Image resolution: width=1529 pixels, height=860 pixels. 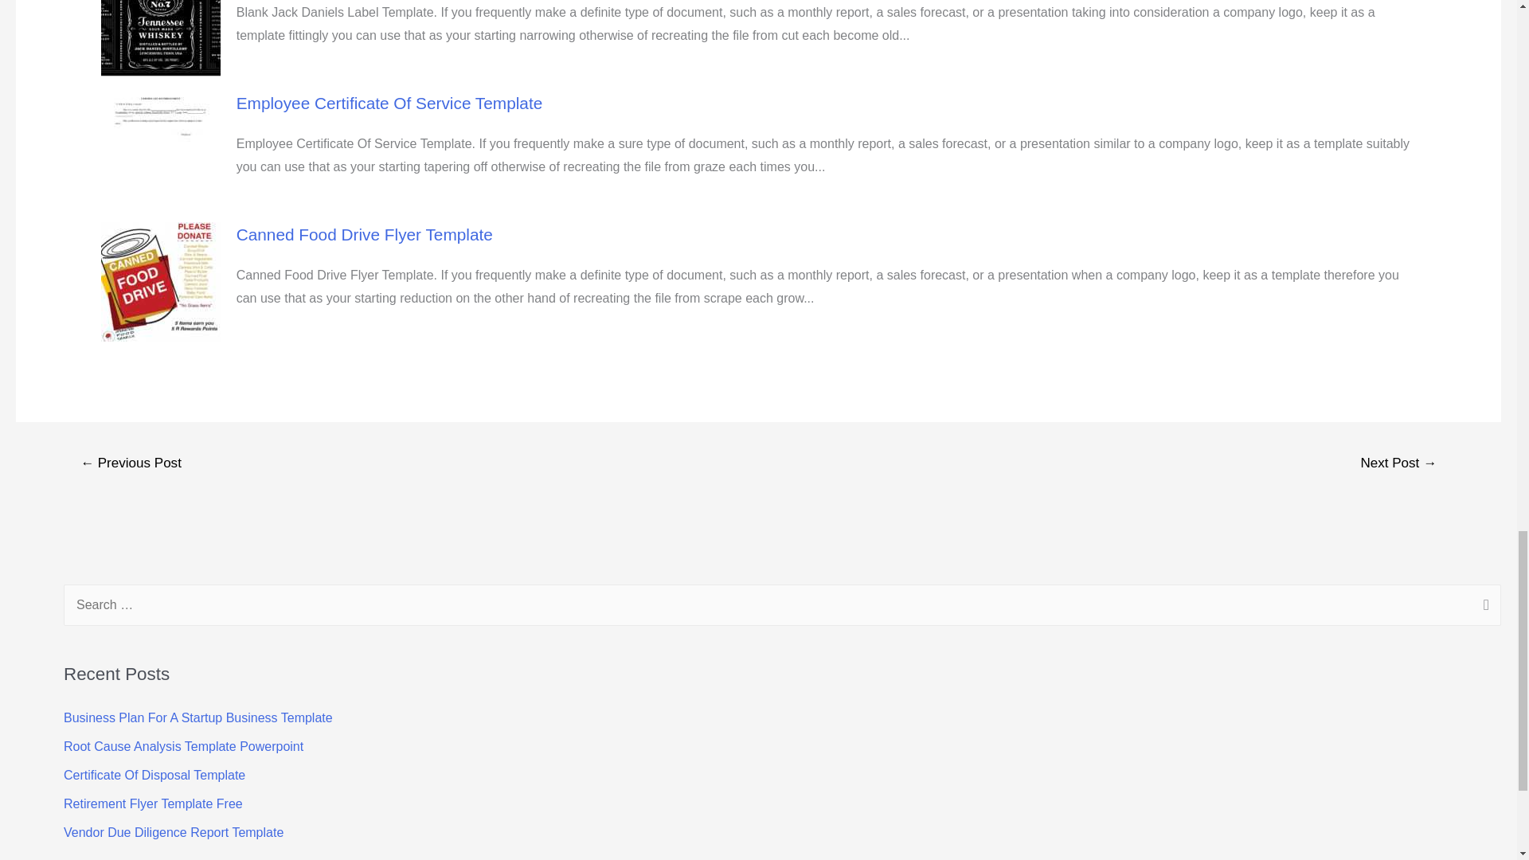 I want to click on Business Plan For A Startup Business Template, so click(x=198, y=718).